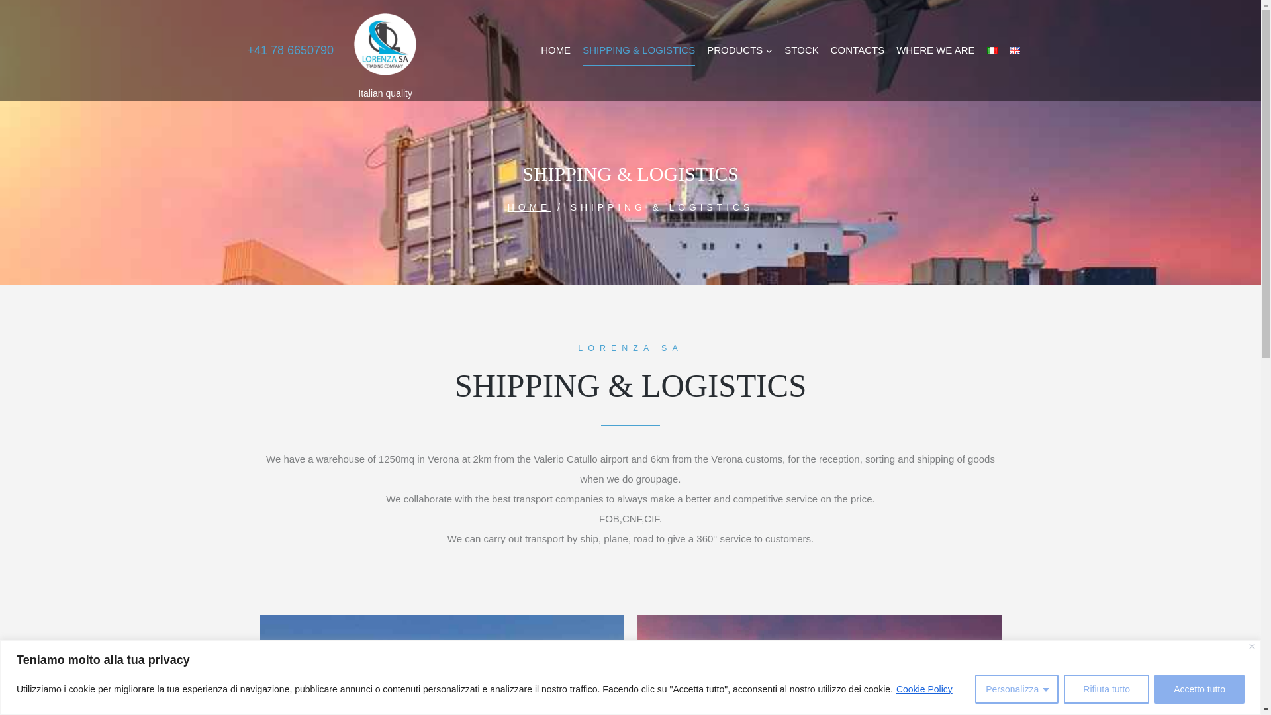  Describe the element at coordinates (739, 50) in the screenshot. I see `PRODUCTS` at that location.